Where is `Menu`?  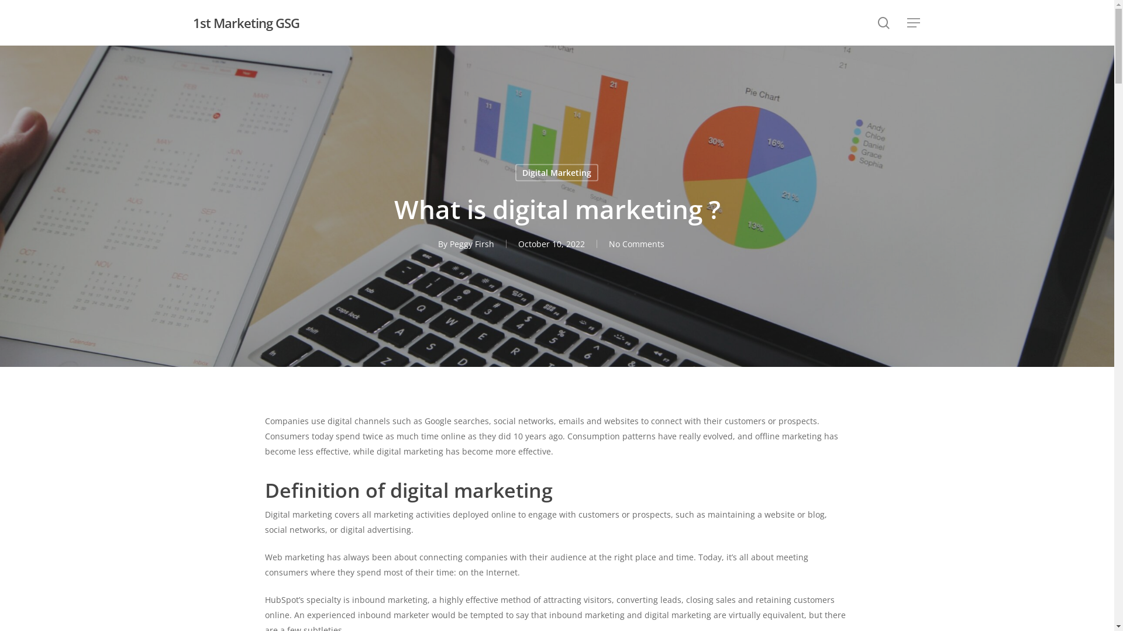
Menu is located at coordinates (914, 22).